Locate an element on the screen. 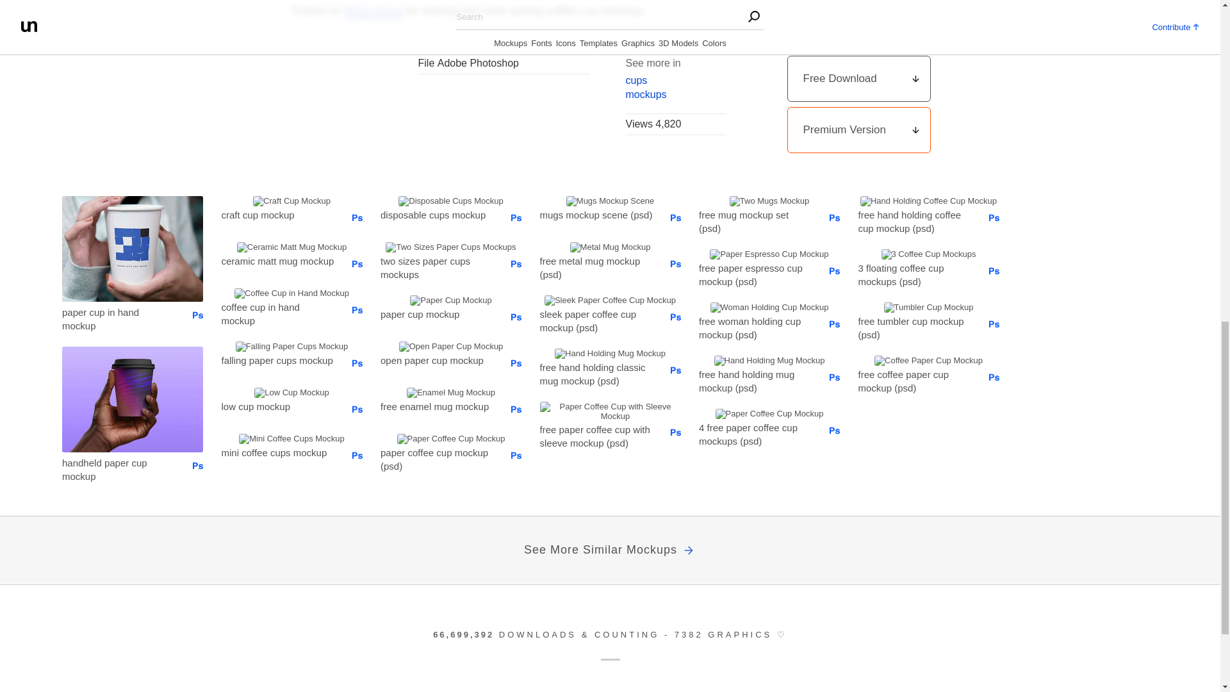 The image size is (1230, 692). low cup mockup is located at coordinates (278, 405).